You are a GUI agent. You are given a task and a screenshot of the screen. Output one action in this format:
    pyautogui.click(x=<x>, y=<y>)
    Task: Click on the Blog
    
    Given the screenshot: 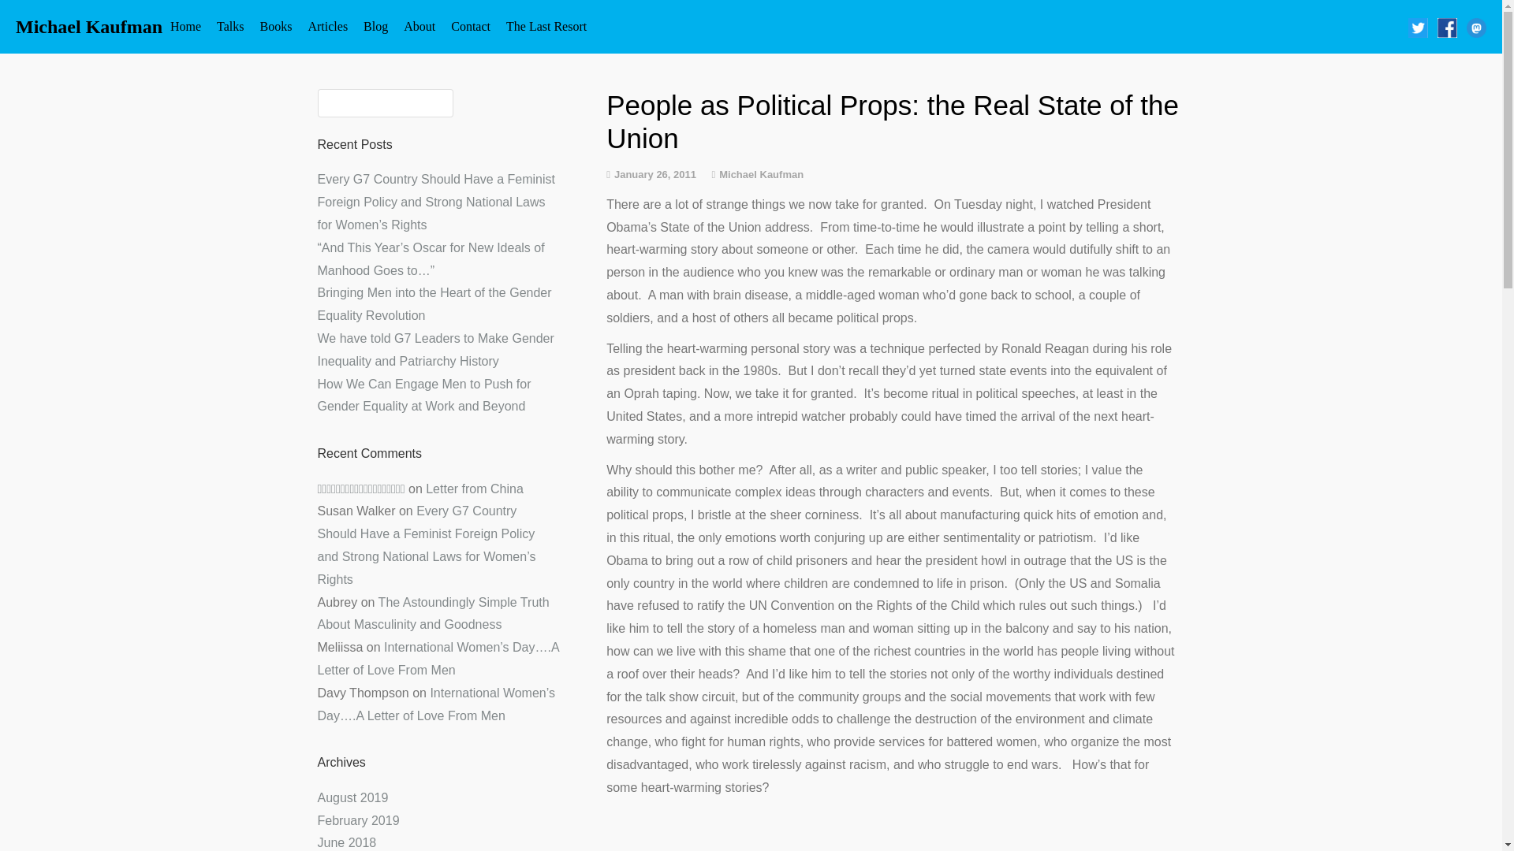 What is the action you would take?
    pyautogui.click(x=375, y=27)
    